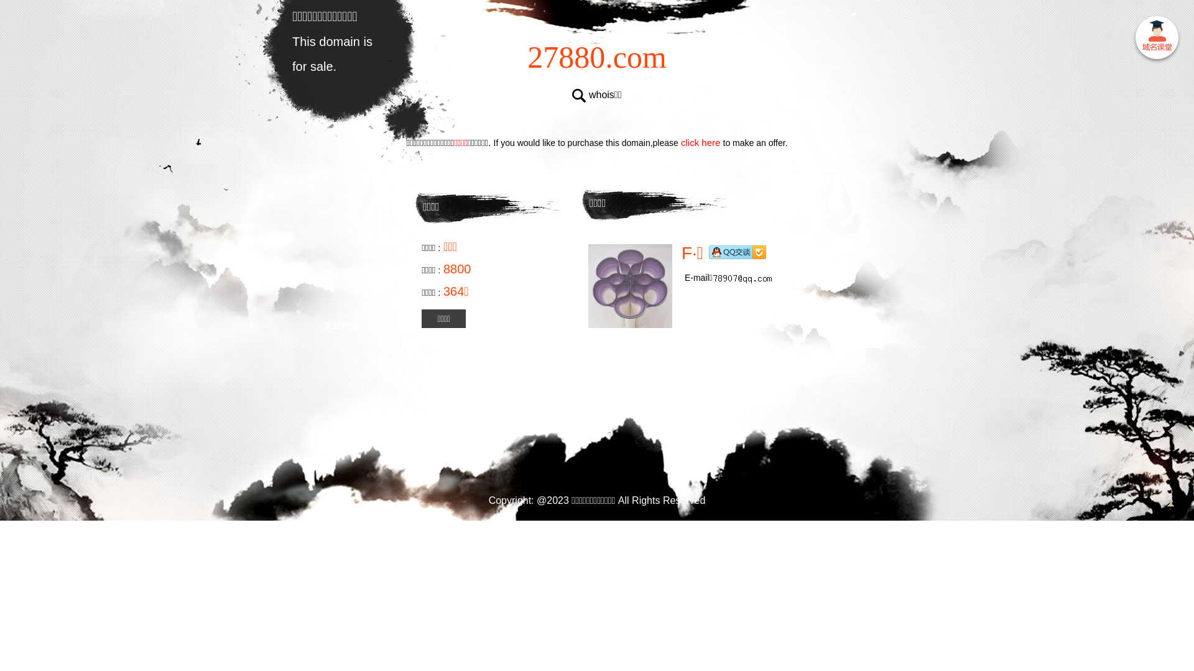 The width and height of the screenshot is (1194, 671). I want to click on  , so click(1157, 40).